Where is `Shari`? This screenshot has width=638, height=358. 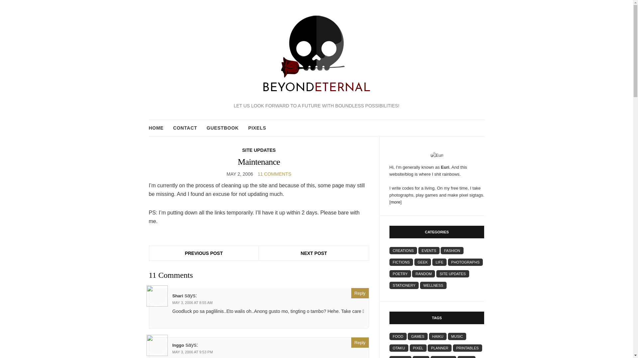
Shari is located at coordinates (177, 296).